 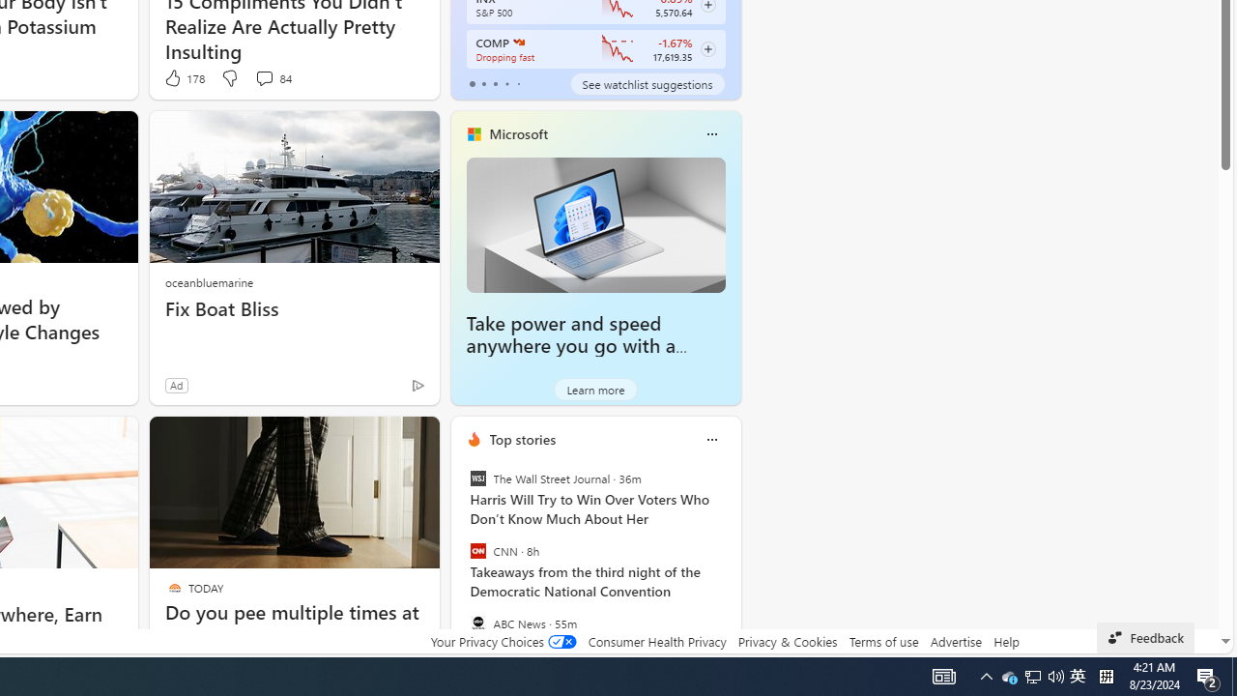 I want to click on See watchlist suggestions, so click(x=647, y=83).